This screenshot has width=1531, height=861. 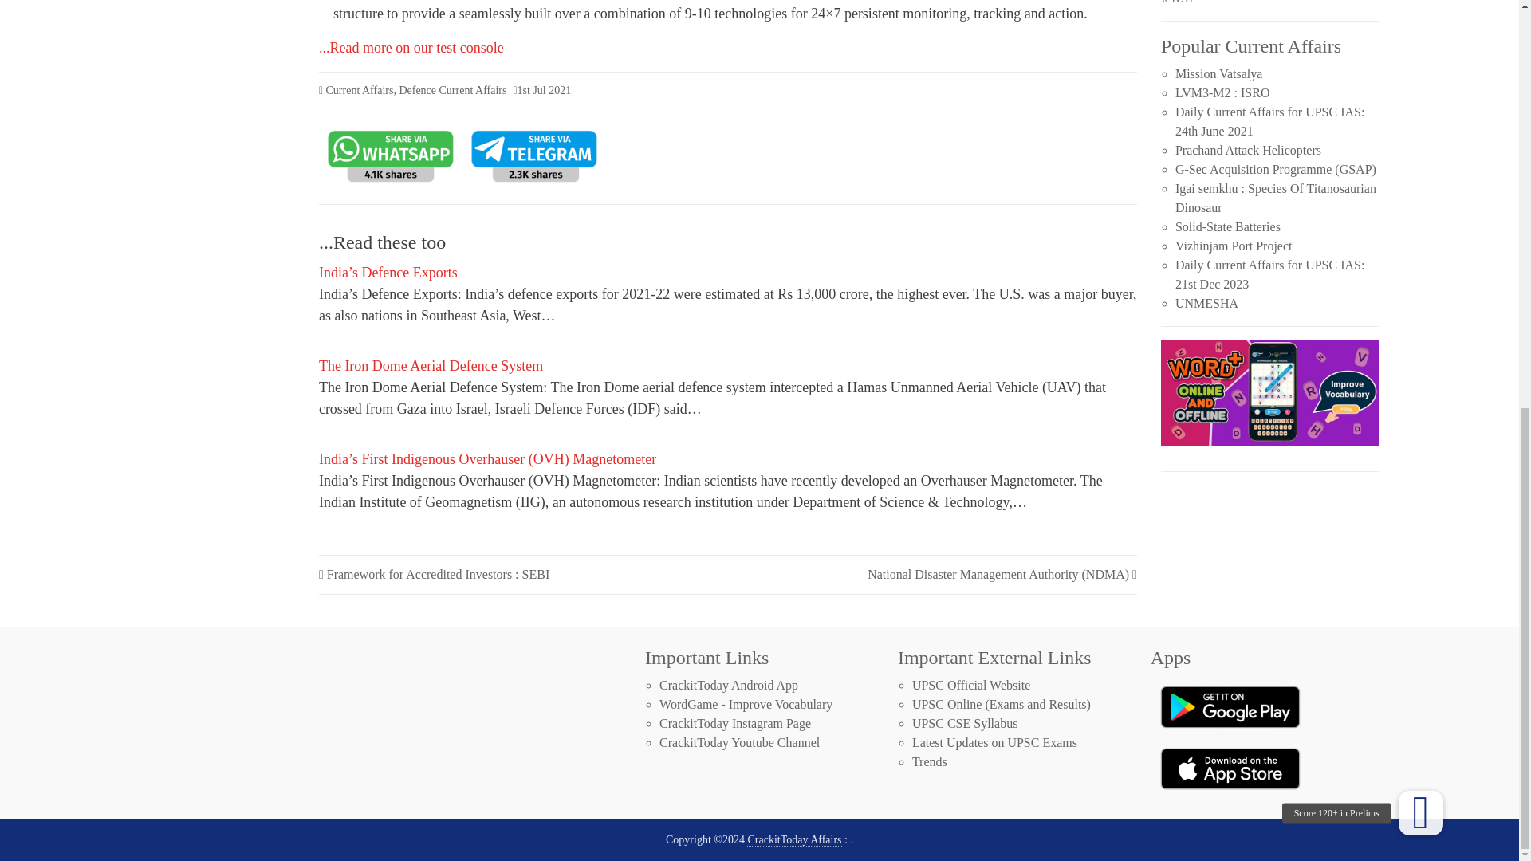 I want to click on Defence Current Affairs, so click(x=452, y=89).